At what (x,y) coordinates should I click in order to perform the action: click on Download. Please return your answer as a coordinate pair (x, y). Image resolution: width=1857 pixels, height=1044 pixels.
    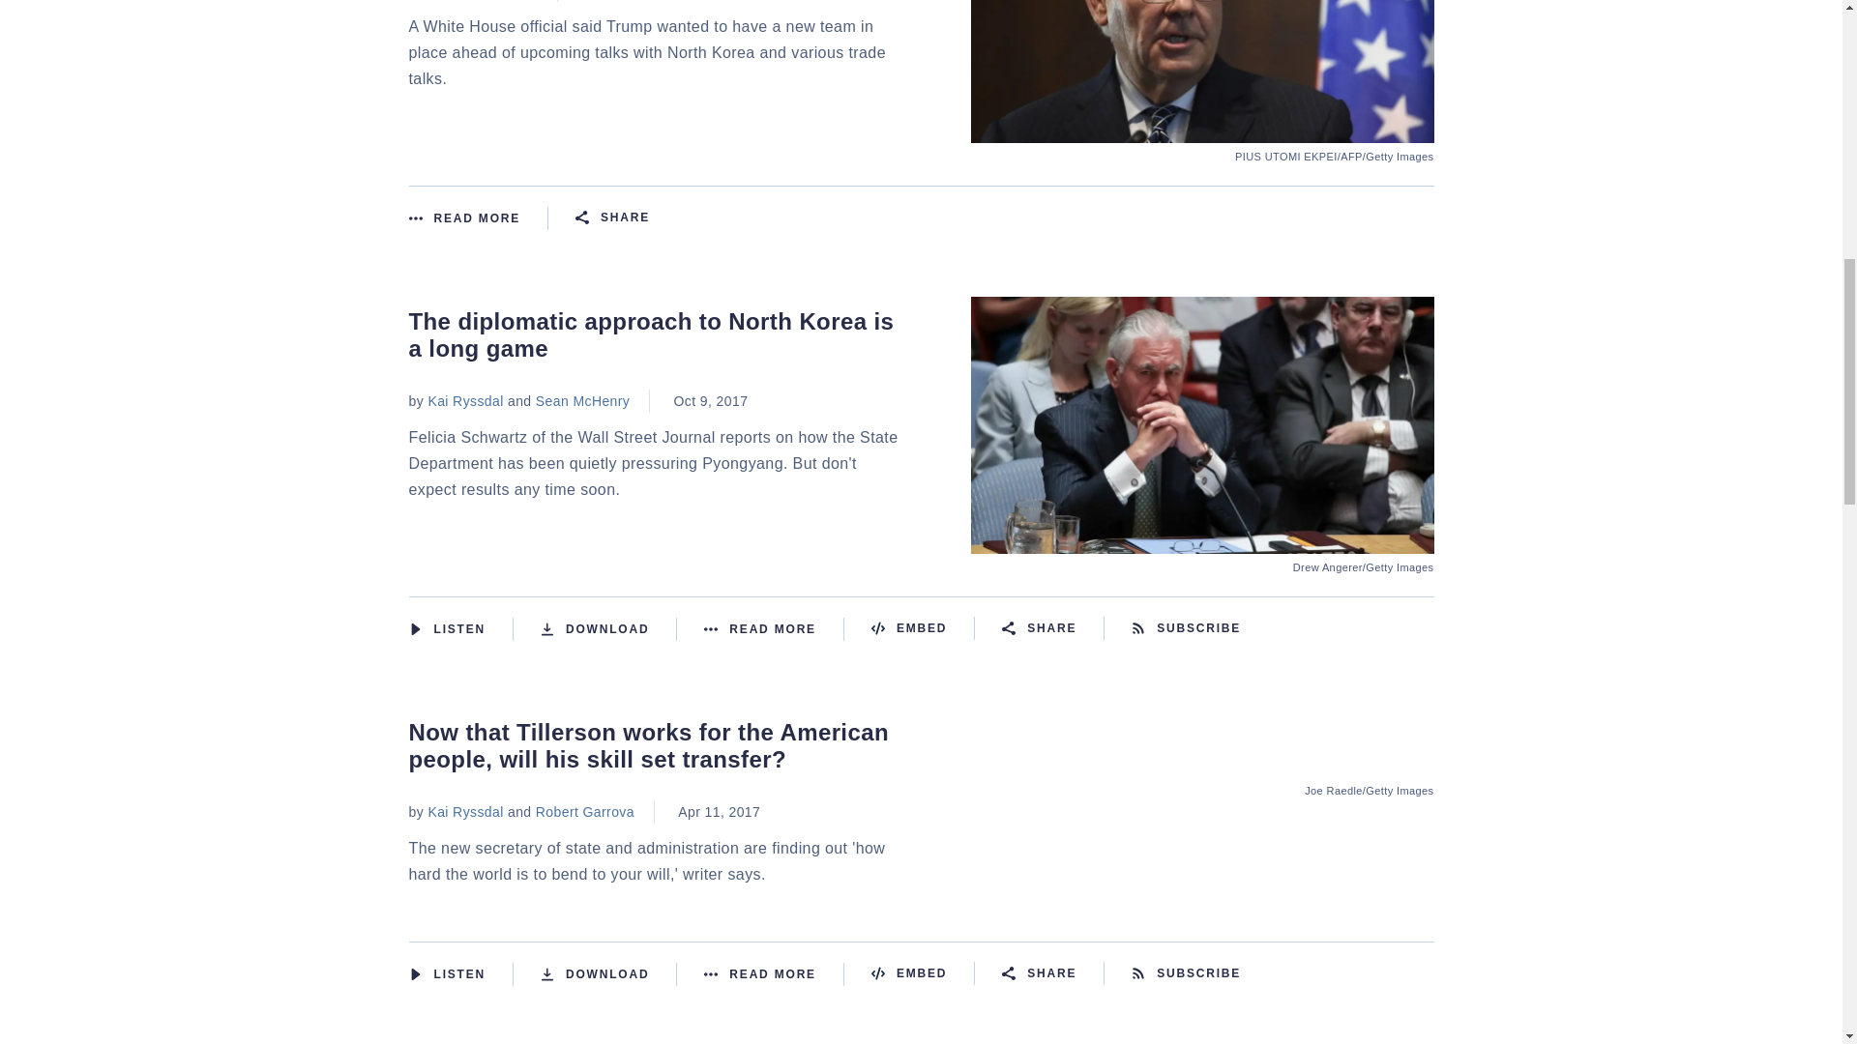
    Looking at the image, I should click on (608, 629).